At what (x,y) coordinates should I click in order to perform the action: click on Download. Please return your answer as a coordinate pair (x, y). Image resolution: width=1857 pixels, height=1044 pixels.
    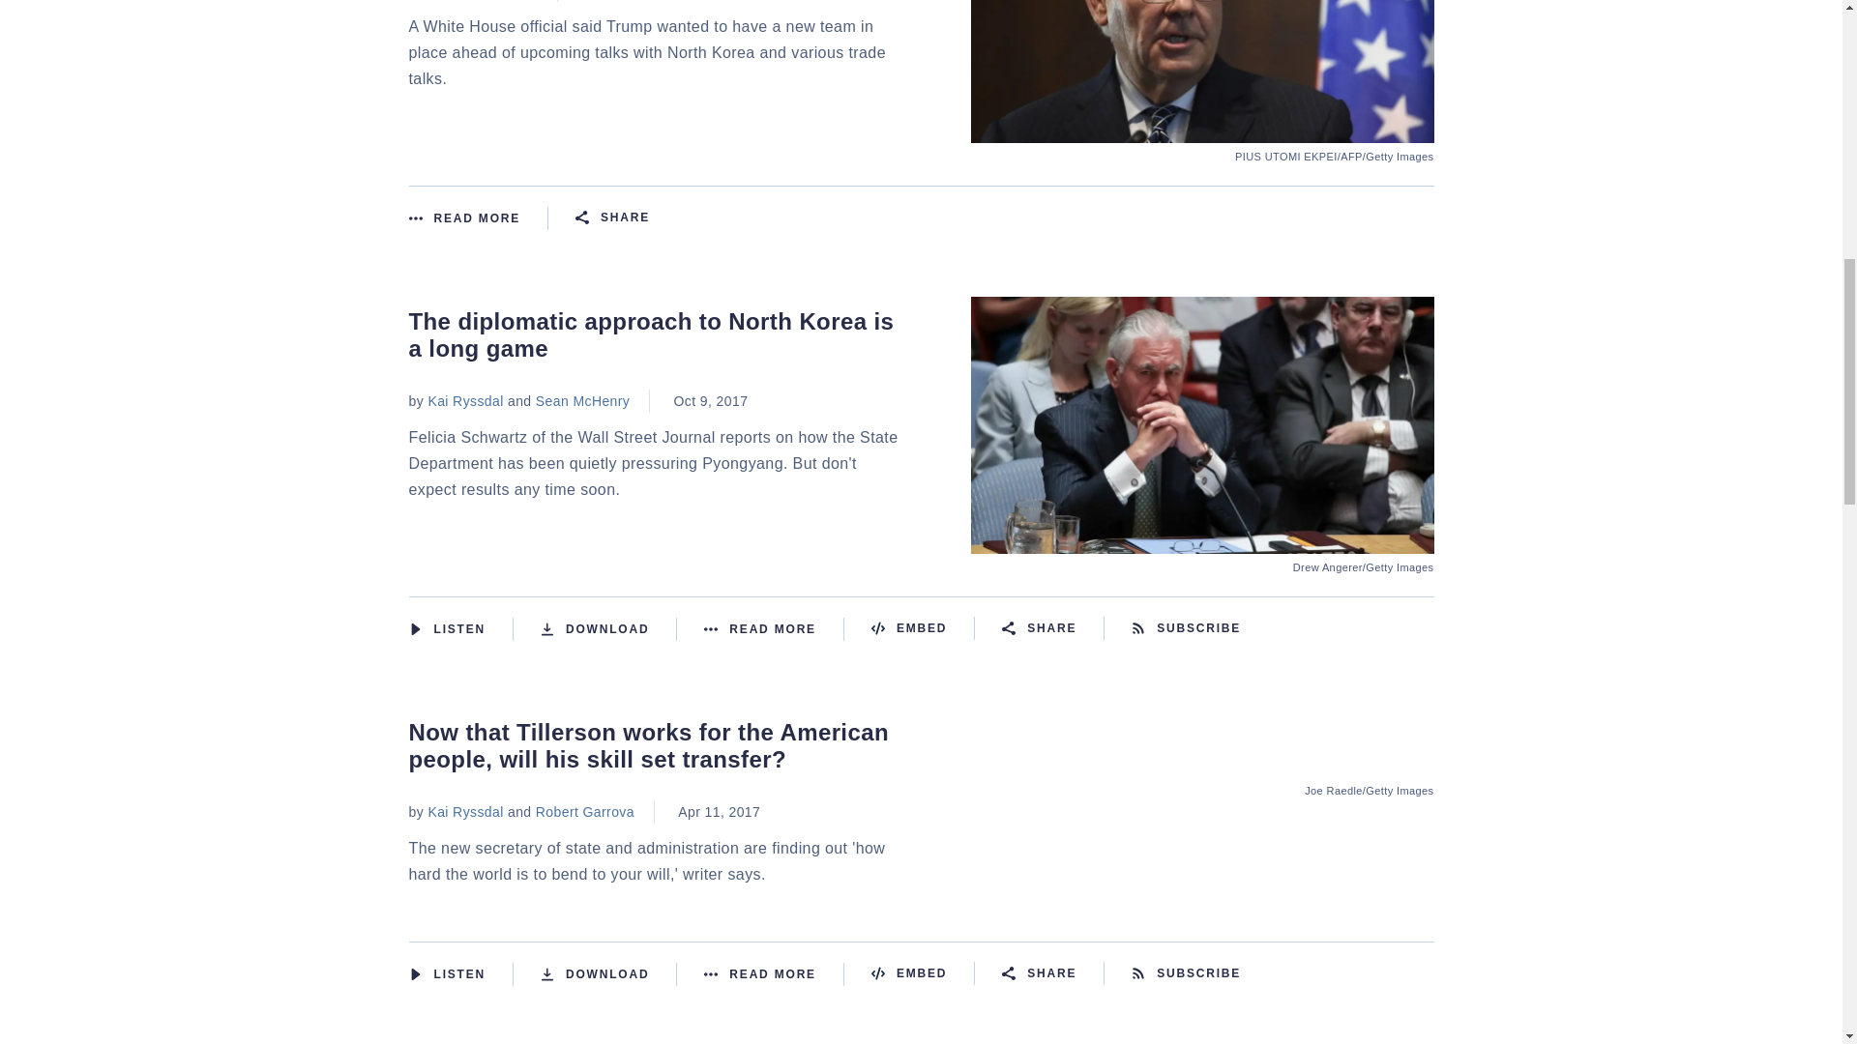
    Looking at the image, I should click on (608, 629).